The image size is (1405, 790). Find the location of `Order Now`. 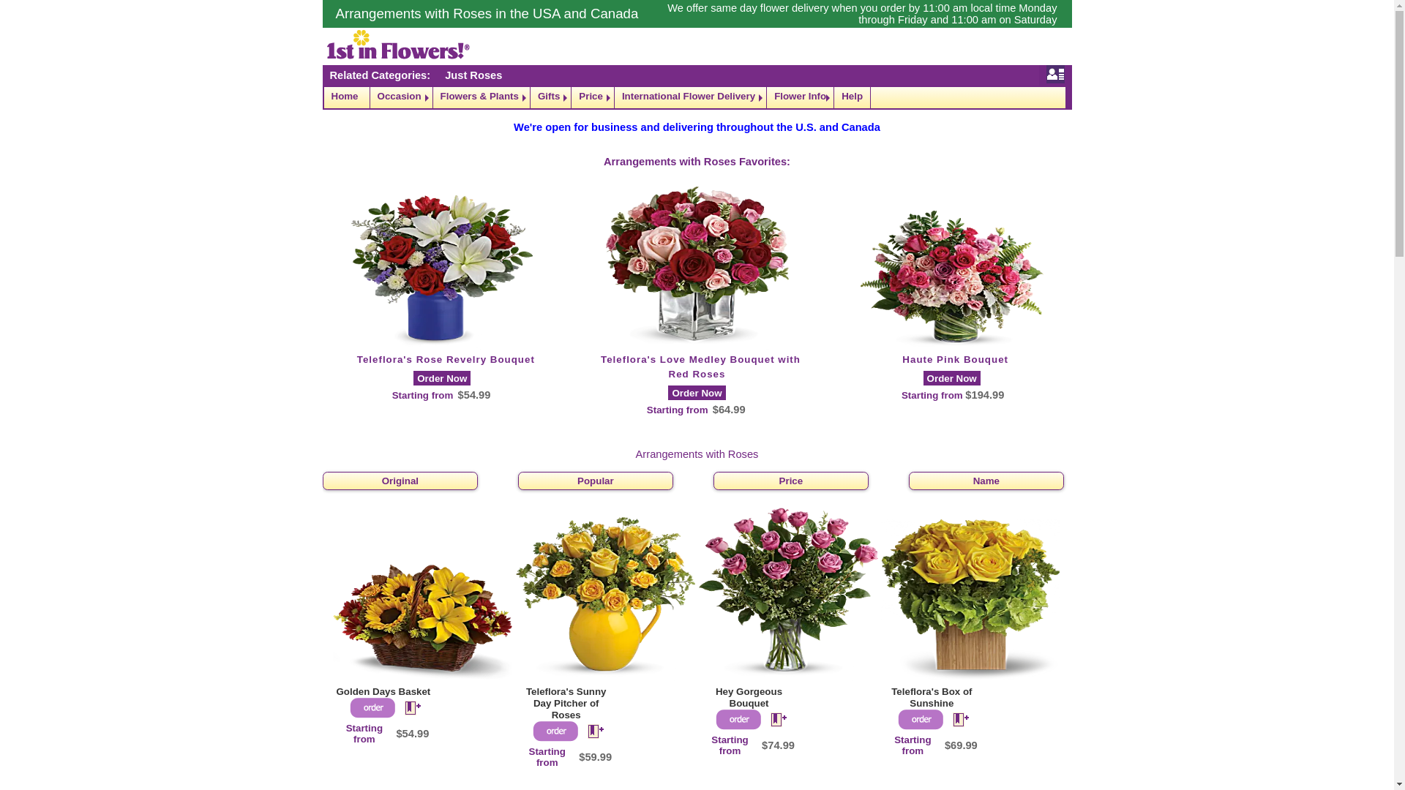

Order Now is located at coordinates (697, 394).